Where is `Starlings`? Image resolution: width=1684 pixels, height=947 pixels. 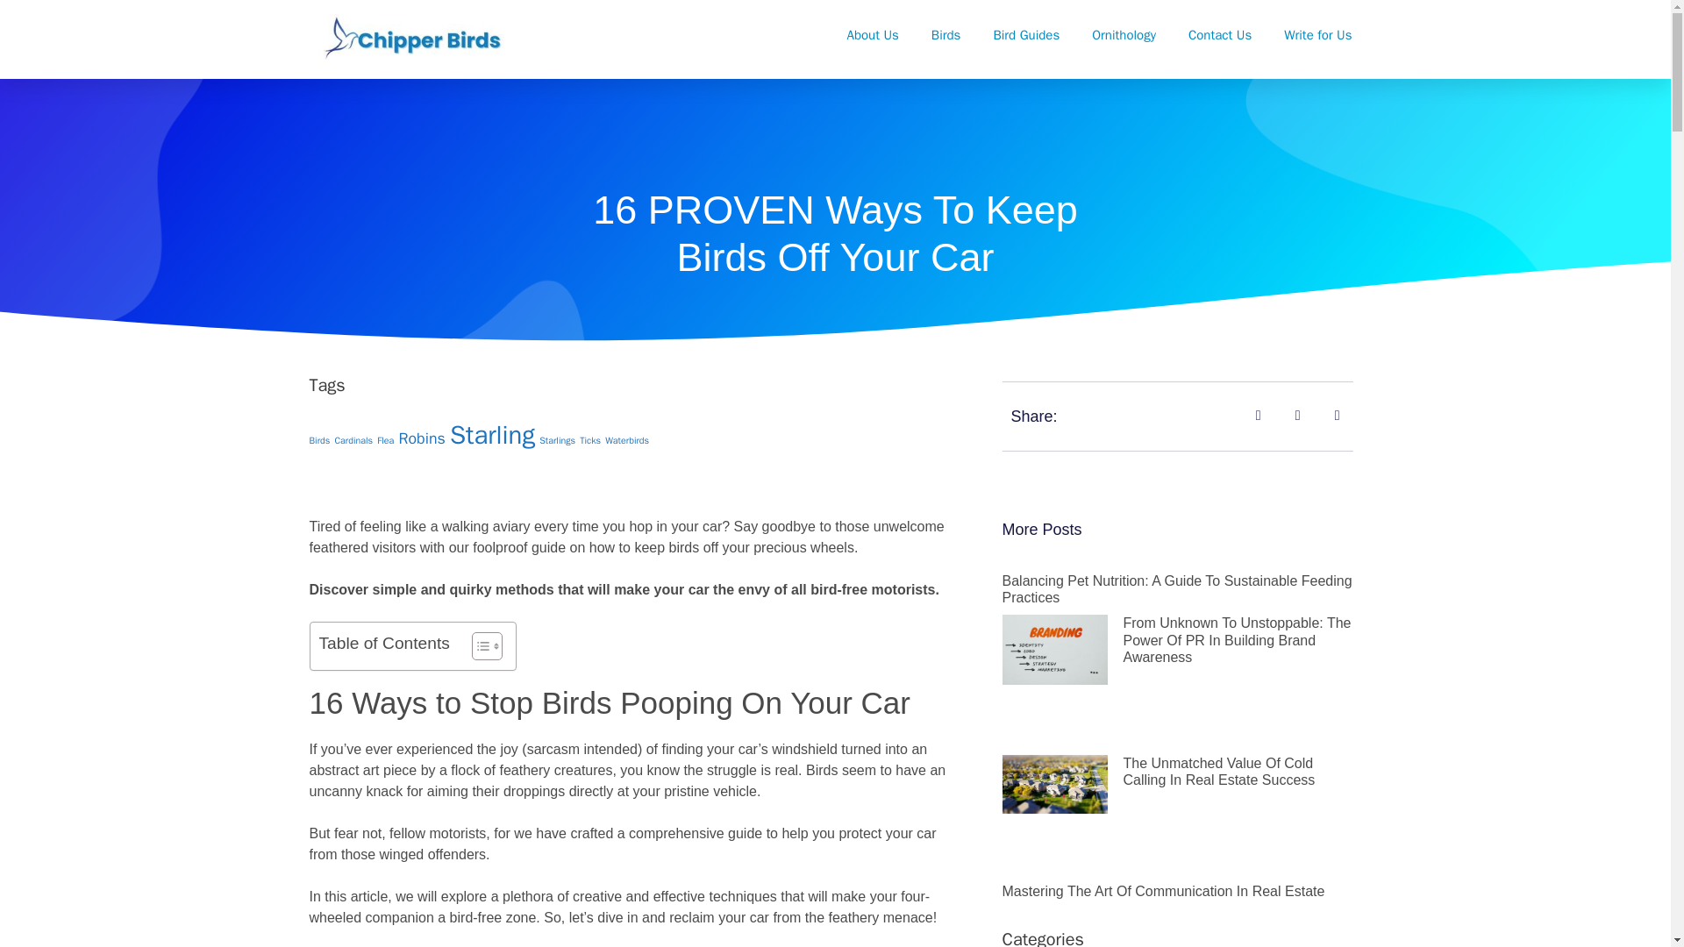 Starlings is located at coordinates (557, 440).